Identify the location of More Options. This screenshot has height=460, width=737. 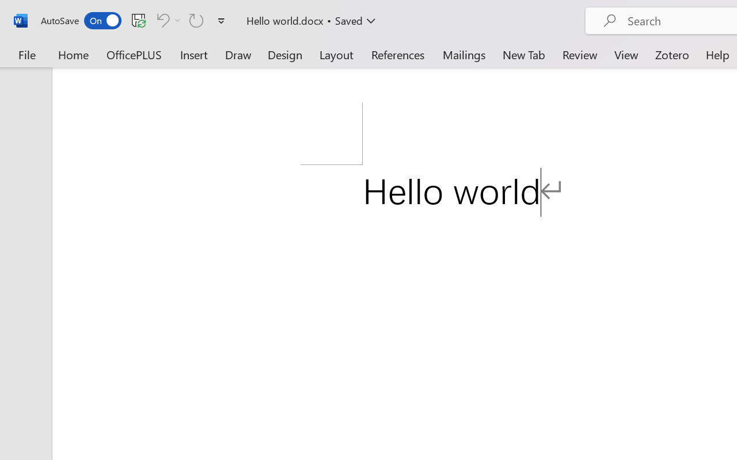
(177, 20).